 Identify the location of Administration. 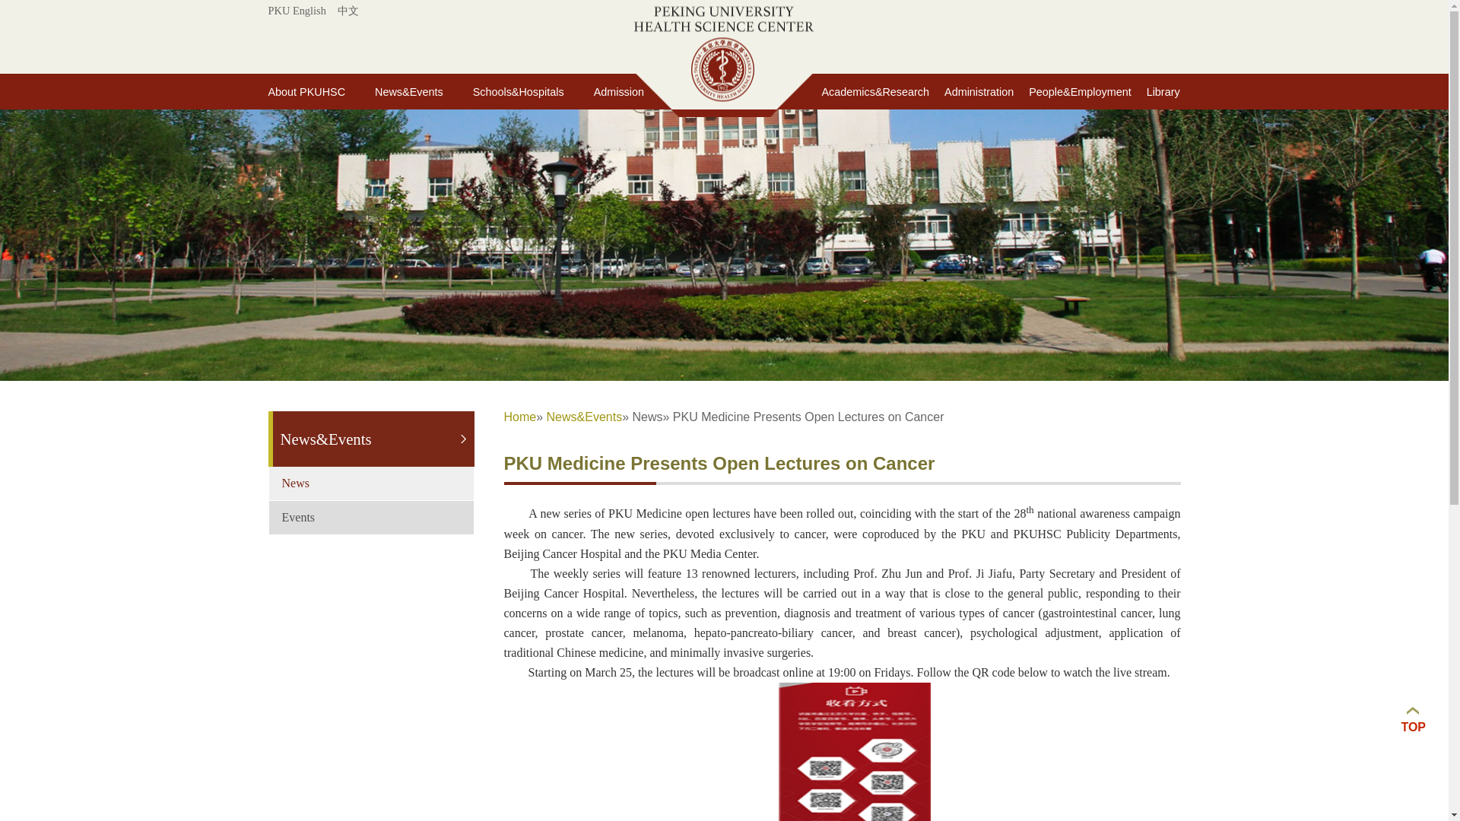
(970, 91).